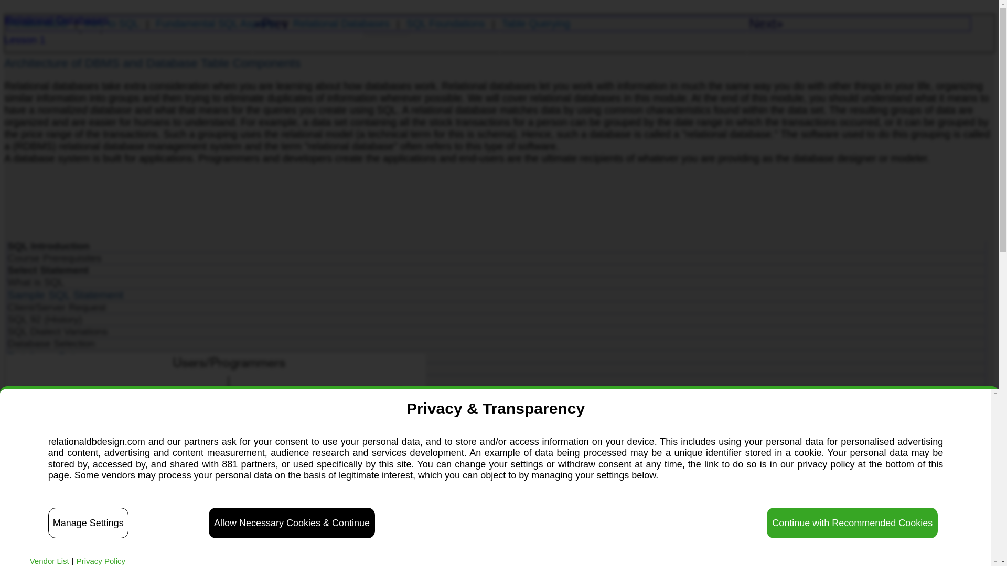 This screenshot has width=1007, height=566. Describe the element at coordinates (496, 393) in the screenshot. I see `Relational Databases` at that location.